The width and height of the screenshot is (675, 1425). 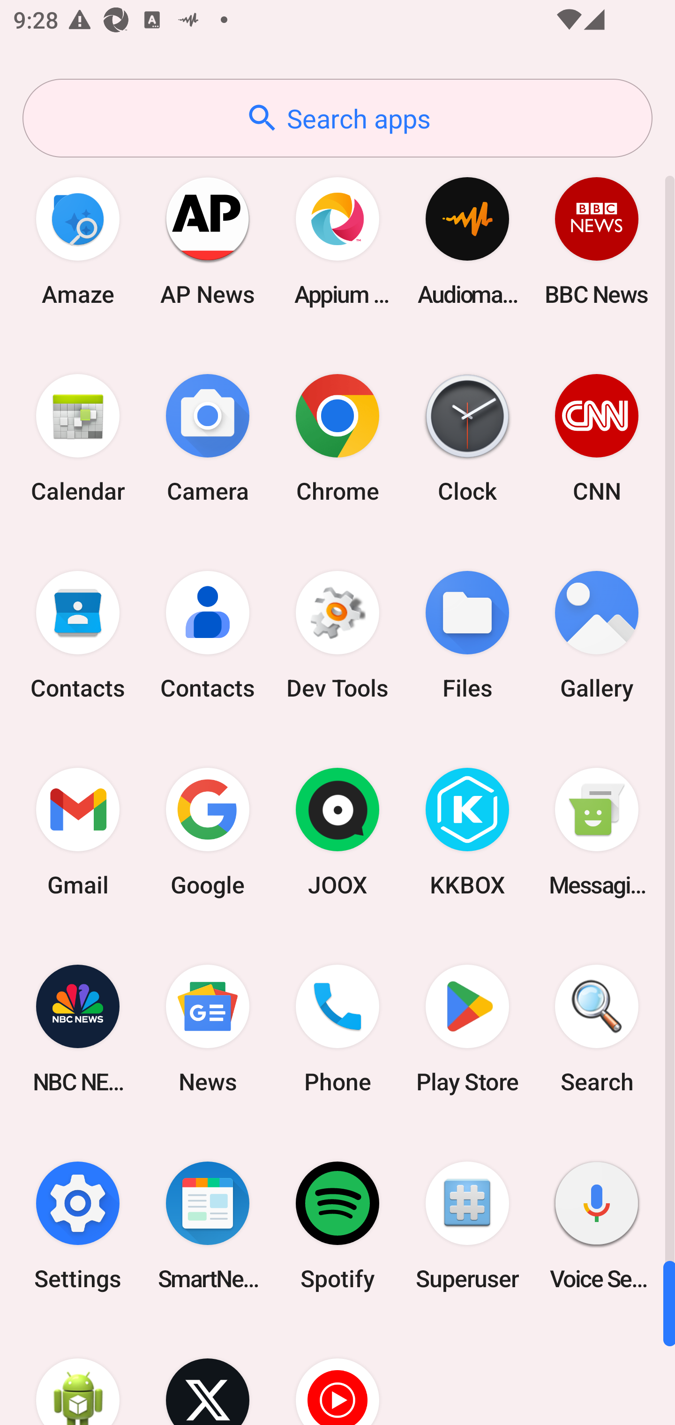 What do you see at coordinates (208, 438) in the screenshot?
I see `Camera` at bounding box center [208, 438].